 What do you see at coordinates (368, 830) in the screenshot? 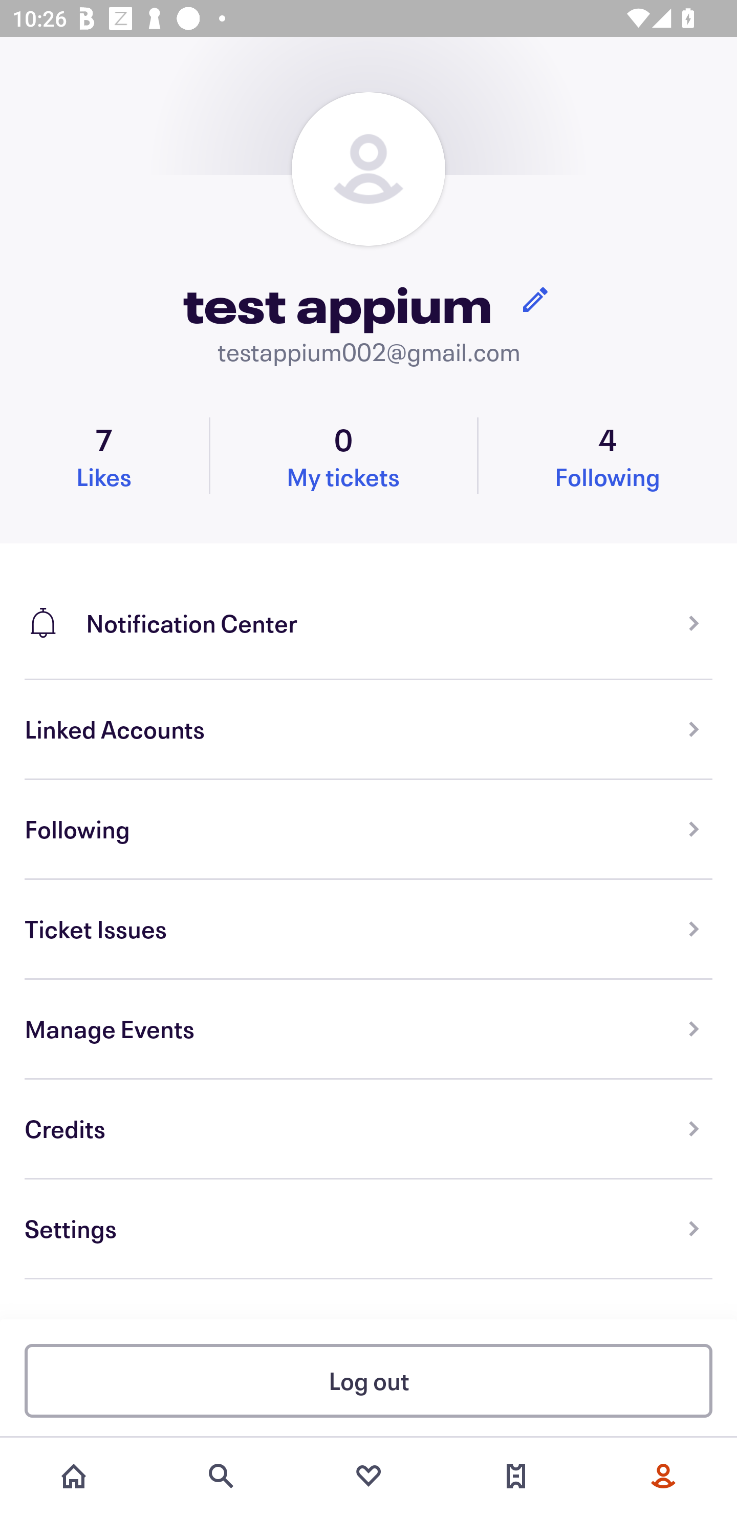
I see `Following` at bounding box center [368, 830].